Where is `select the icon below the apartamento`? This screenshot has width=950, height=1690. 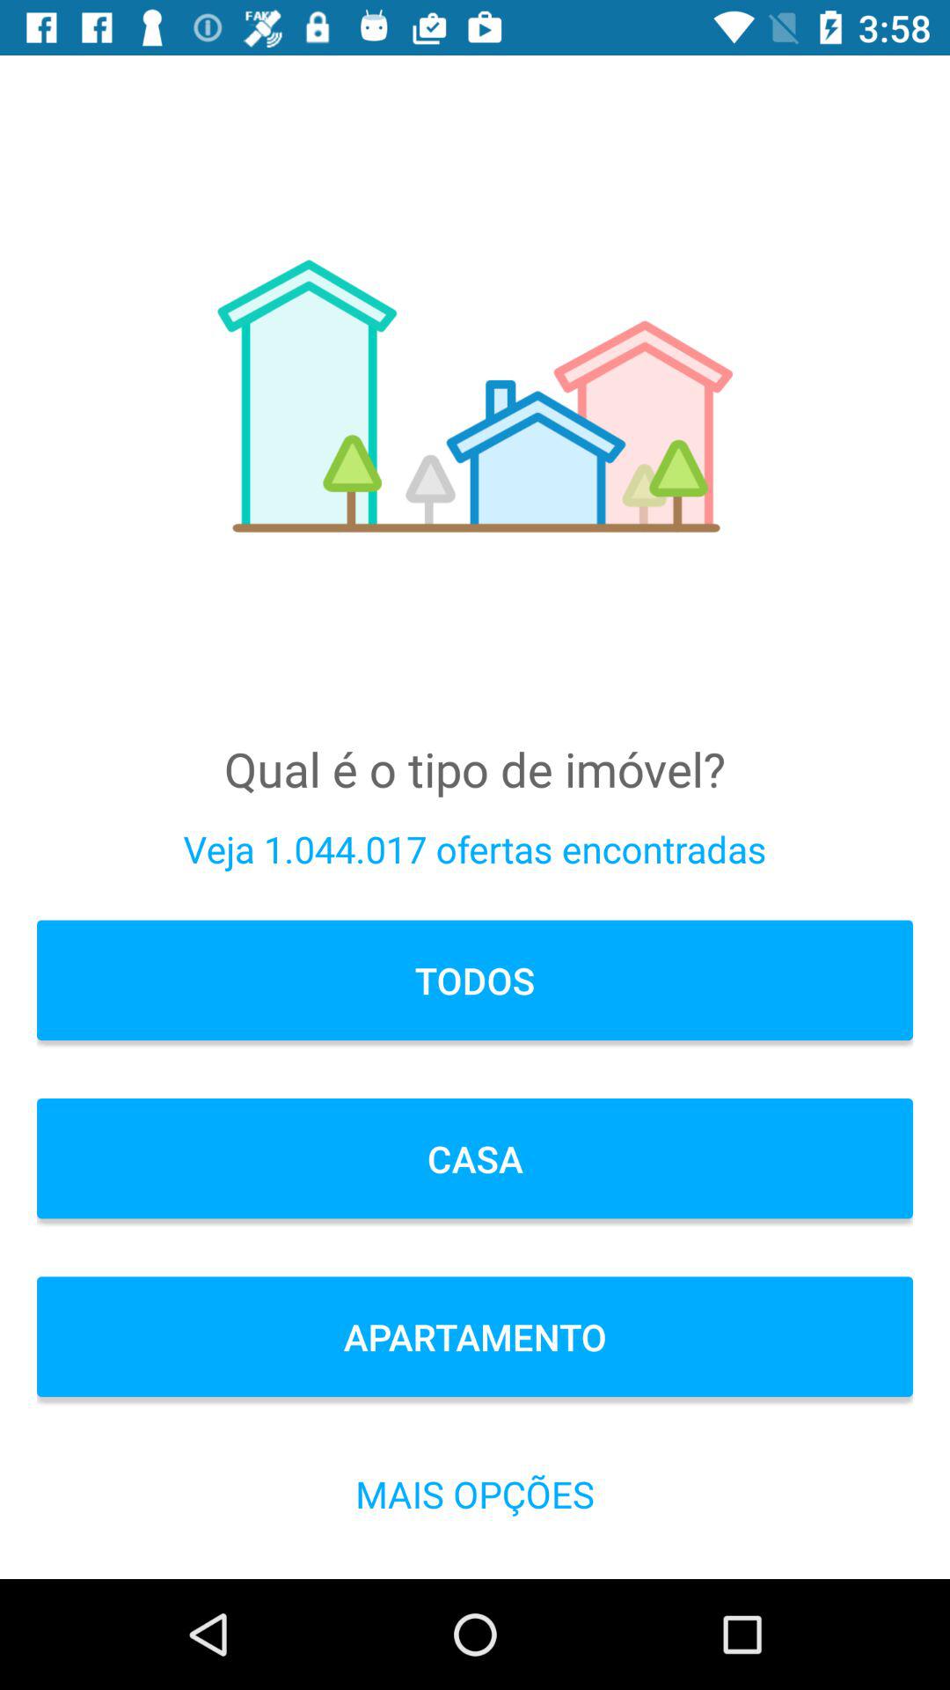 select the icon below the apartamento is located at coordinates (475, 1493).